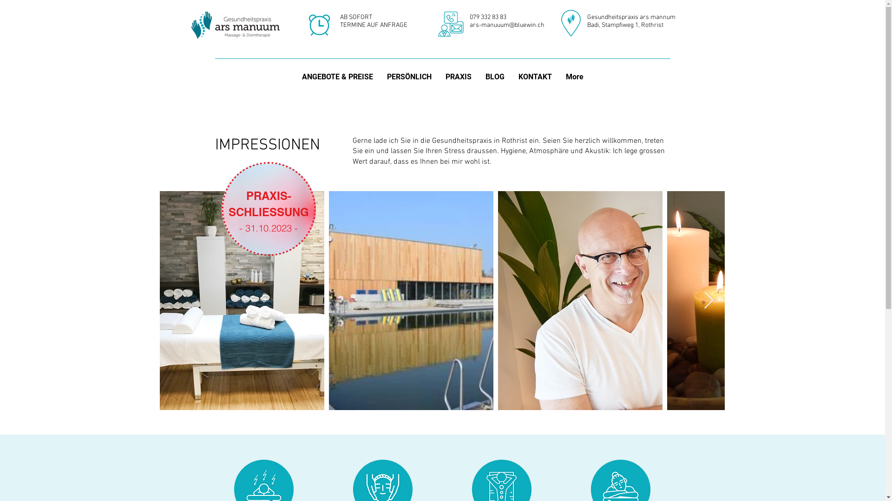 Image resolution: width=892 pixels, height=501 pixels. What do you see at coordinates (495, 85) in the screenshot?
I see `BLOG` at bounding box center [495, 85].